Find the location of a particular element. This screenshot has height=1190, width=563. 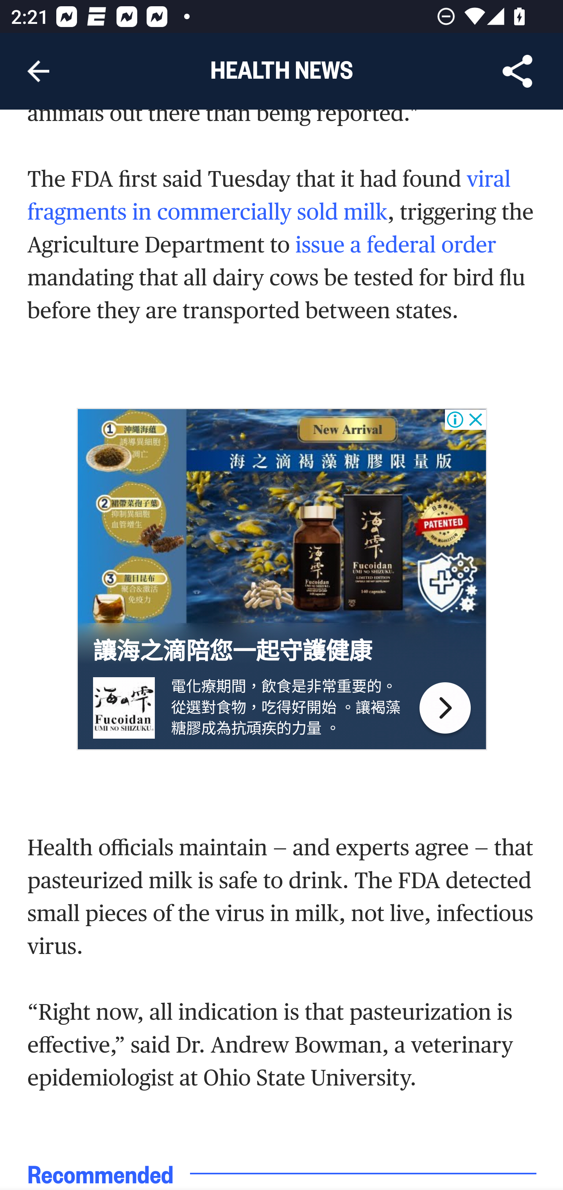

Share Article, button is located at coordinates (518, 71).